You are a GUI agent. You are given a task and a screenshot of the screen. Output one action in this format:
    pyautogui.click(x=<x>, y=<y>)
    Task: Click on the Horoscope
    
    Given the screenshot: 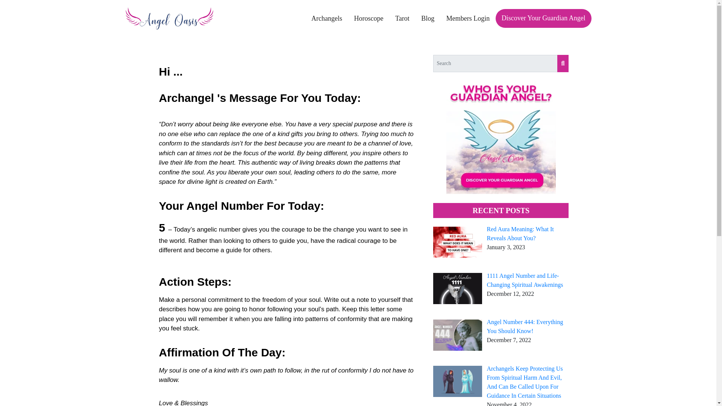 What is the action you would take?
    pyautogui.click(x=369, y=18)
    